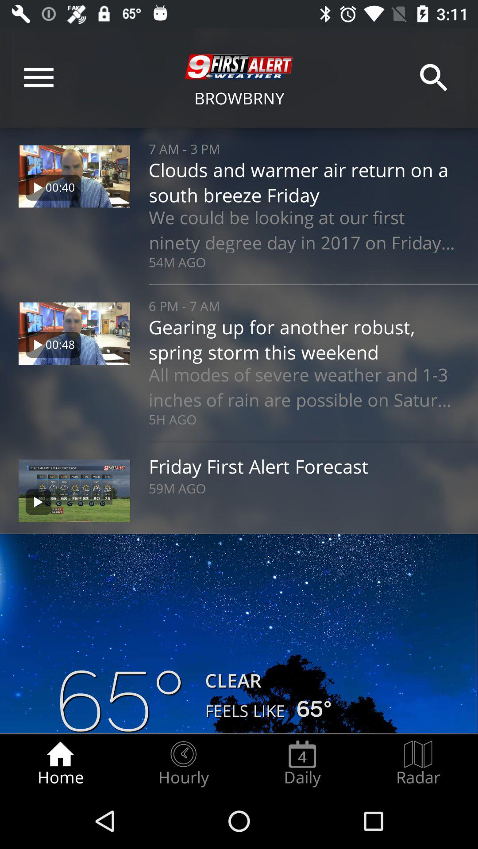  Describe the element at coordinates (418, 763) in the screenshot. I see `swipe to the radar icon` at that location.